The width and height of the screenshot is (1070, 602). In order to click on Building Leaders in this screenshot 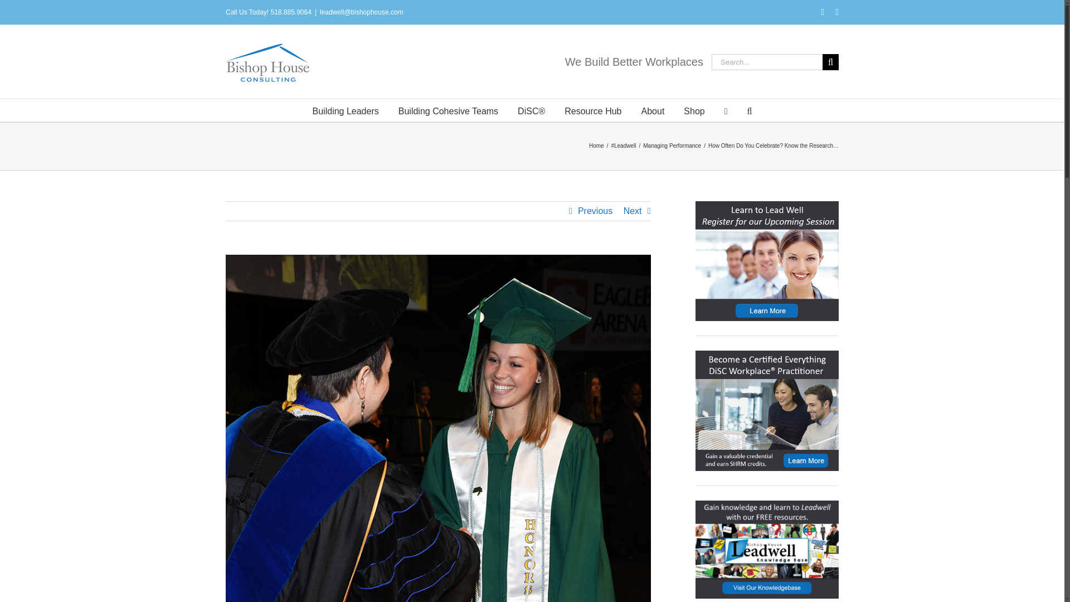, I will do `click(346, 110)`.